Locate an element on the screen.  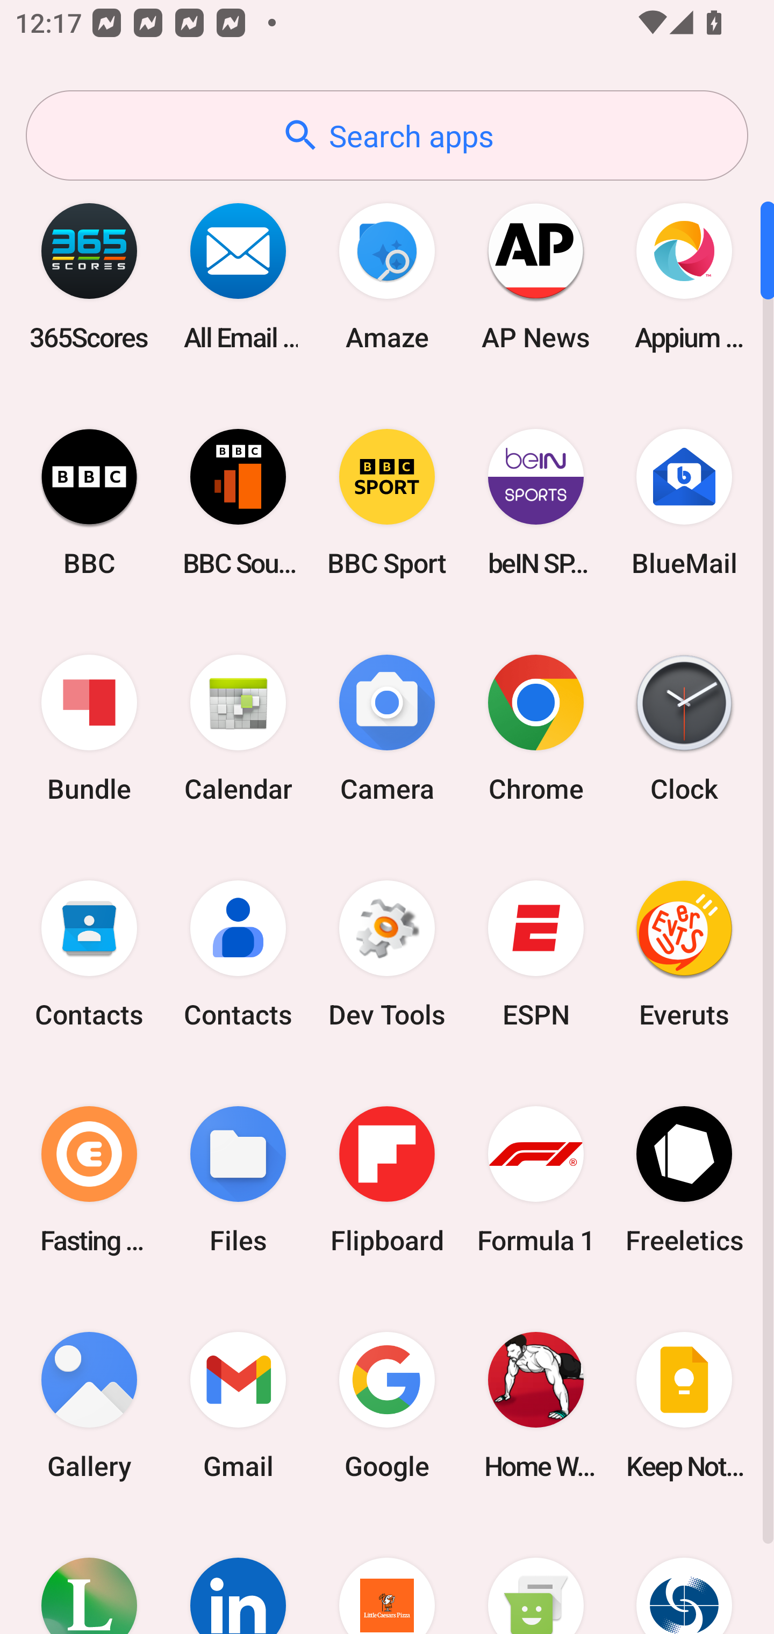
MyObservatory is located at coordinates (684, 1576).